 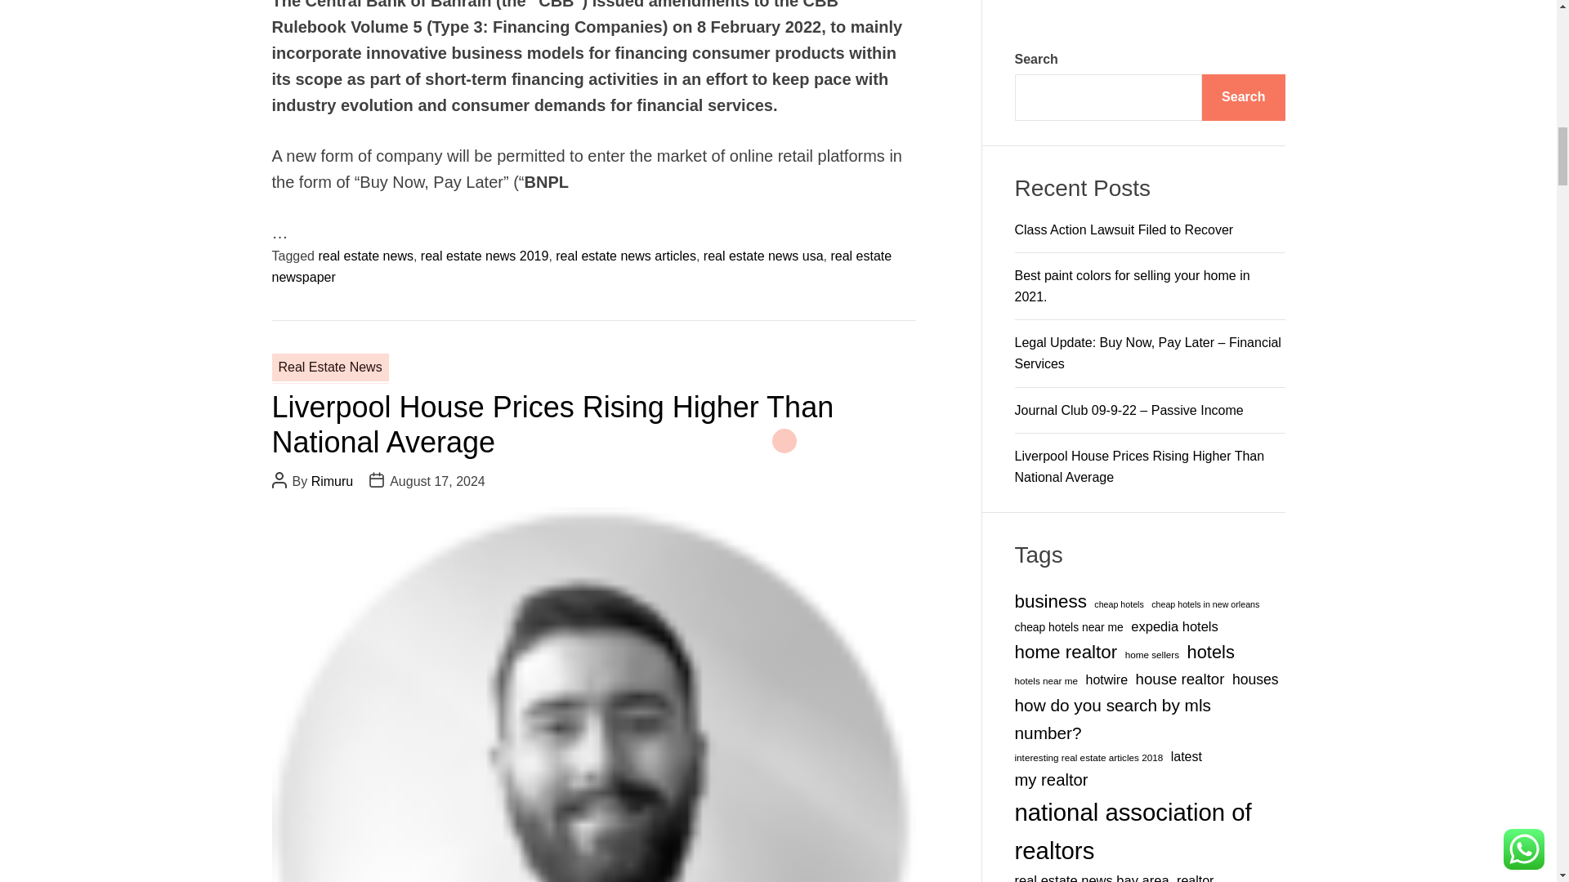 What do you see at coordinates (552, 425) in the screenshot?
I see `Liverpool House Prices Rising Higher Than National Average` at bounding box center [552, 425].